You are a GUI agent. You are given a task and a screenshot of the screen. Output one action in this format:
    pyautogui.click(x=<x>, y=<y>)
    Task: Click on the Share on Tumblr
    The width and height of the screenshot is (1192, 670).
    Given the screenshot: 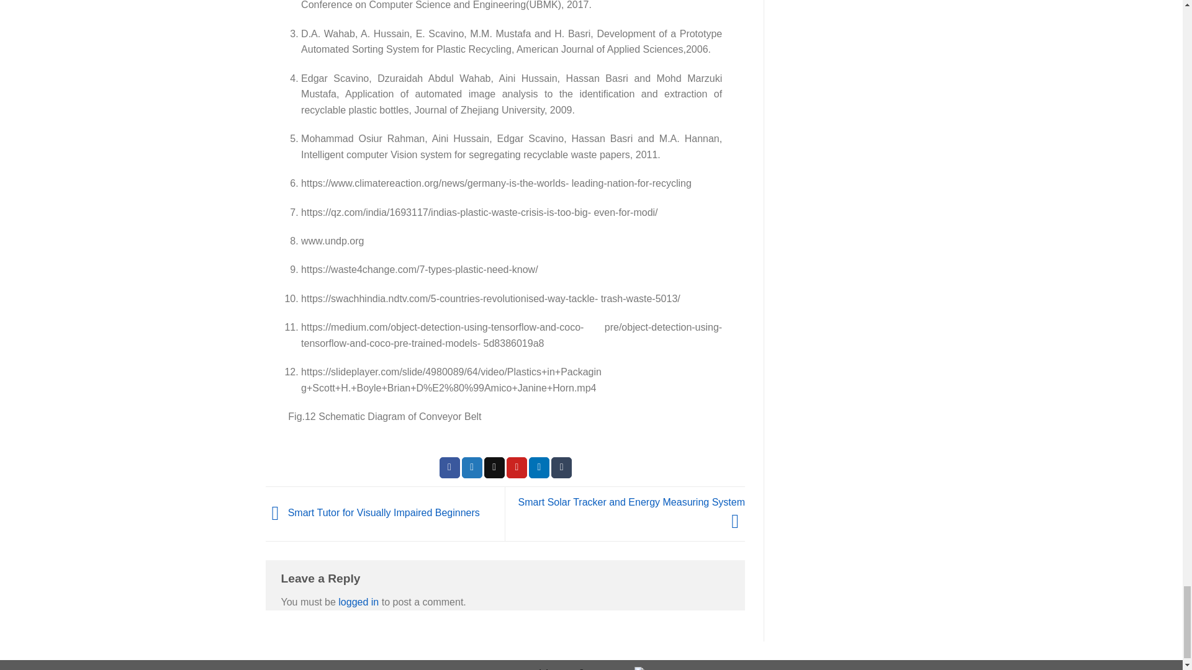 What is the action you would take?
    pyautogui.click(x=561, y=468)
    